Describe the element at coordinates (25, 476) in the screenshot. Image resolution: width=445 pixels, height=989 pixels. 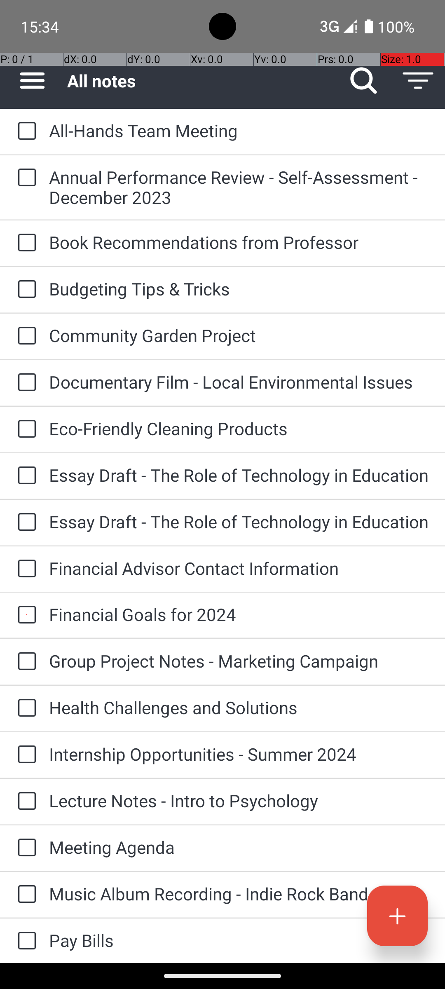
I see `to-do: Essay Draft - The Role of Technology in Education` at that location.